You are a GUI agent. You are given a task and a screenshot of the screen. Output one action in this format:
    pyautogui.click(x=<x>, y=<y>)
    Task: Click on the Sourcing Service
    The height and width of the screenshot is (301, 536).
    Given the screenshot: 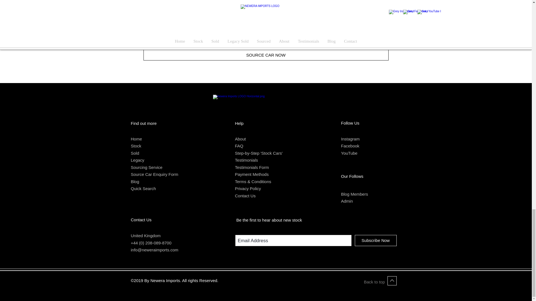 What is the action you would take?
    pyautogui.click(x=146, y=167)
    